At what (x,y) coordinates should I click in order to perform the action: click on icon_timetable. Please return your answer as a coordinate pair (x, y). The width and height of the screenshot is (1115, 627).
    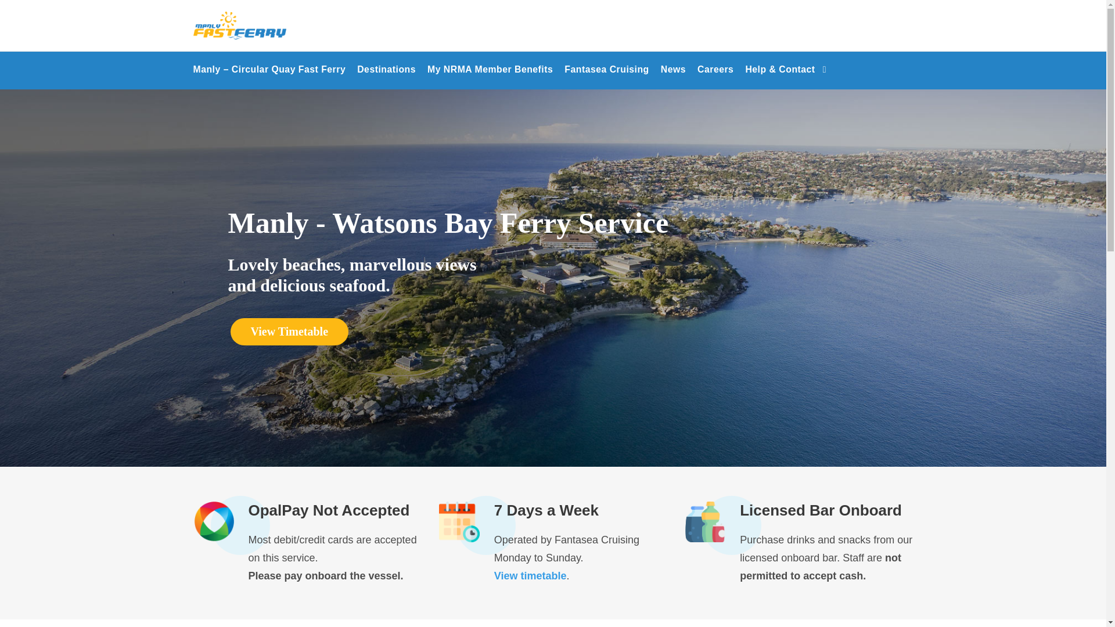
    Looking at the image, I should click on (459, 522).